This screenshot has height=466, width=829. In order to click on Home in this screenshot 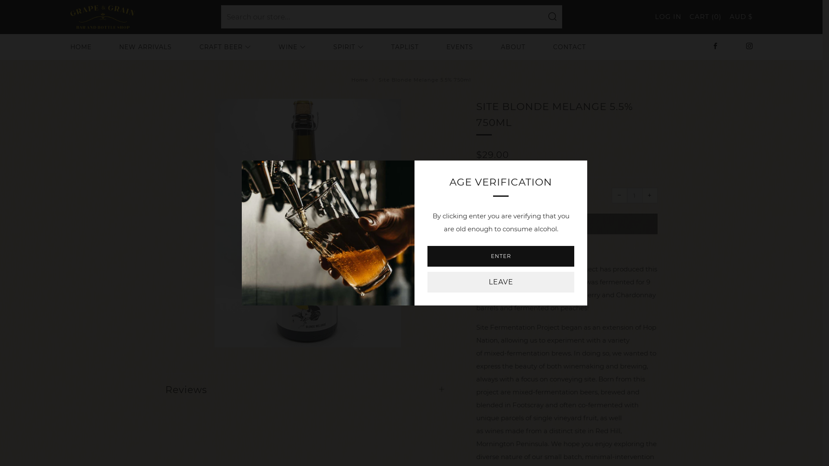, I will do `click(360, 80)`.